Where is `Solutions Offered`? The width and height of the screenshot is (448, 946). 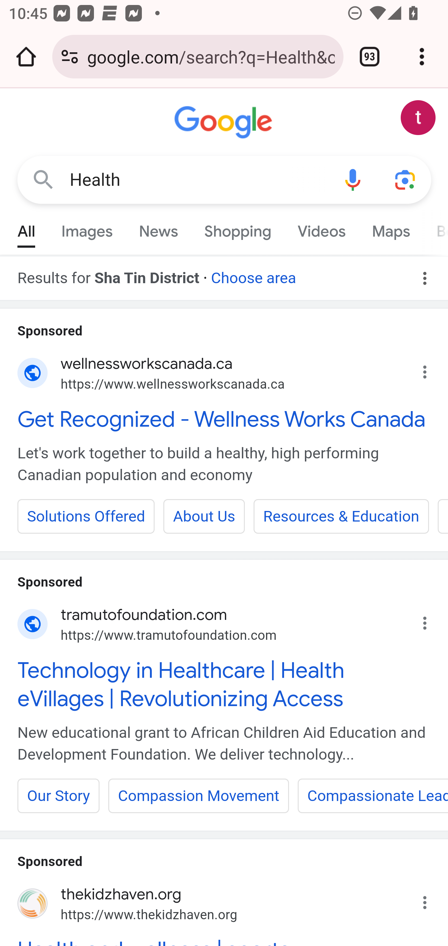
Solutions Offered is located at coordinates (86, 517).